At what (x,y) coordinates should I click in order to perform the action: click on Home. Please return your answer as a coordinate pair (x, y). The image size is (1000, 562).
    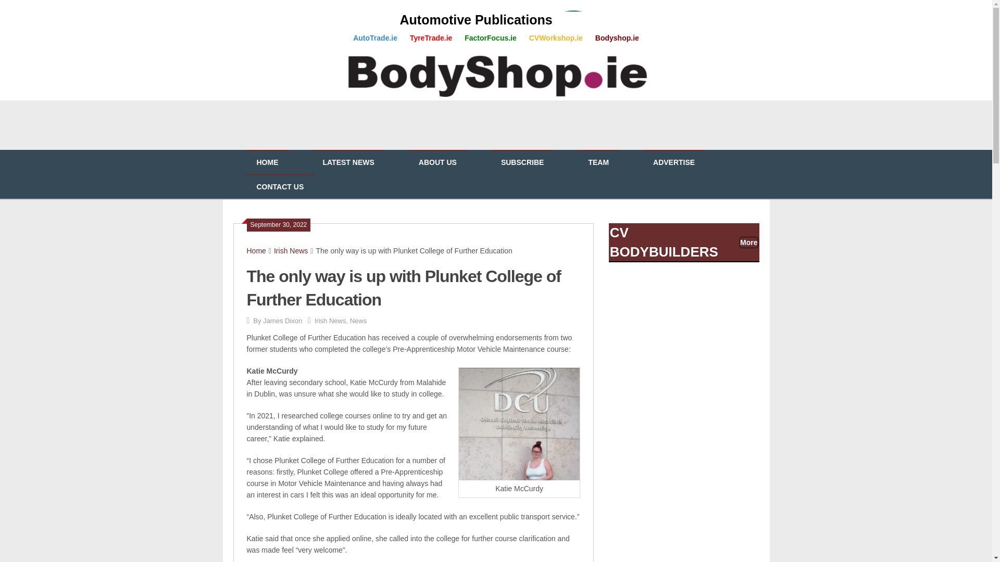
    Looking at the image, I should click on (256, 251).